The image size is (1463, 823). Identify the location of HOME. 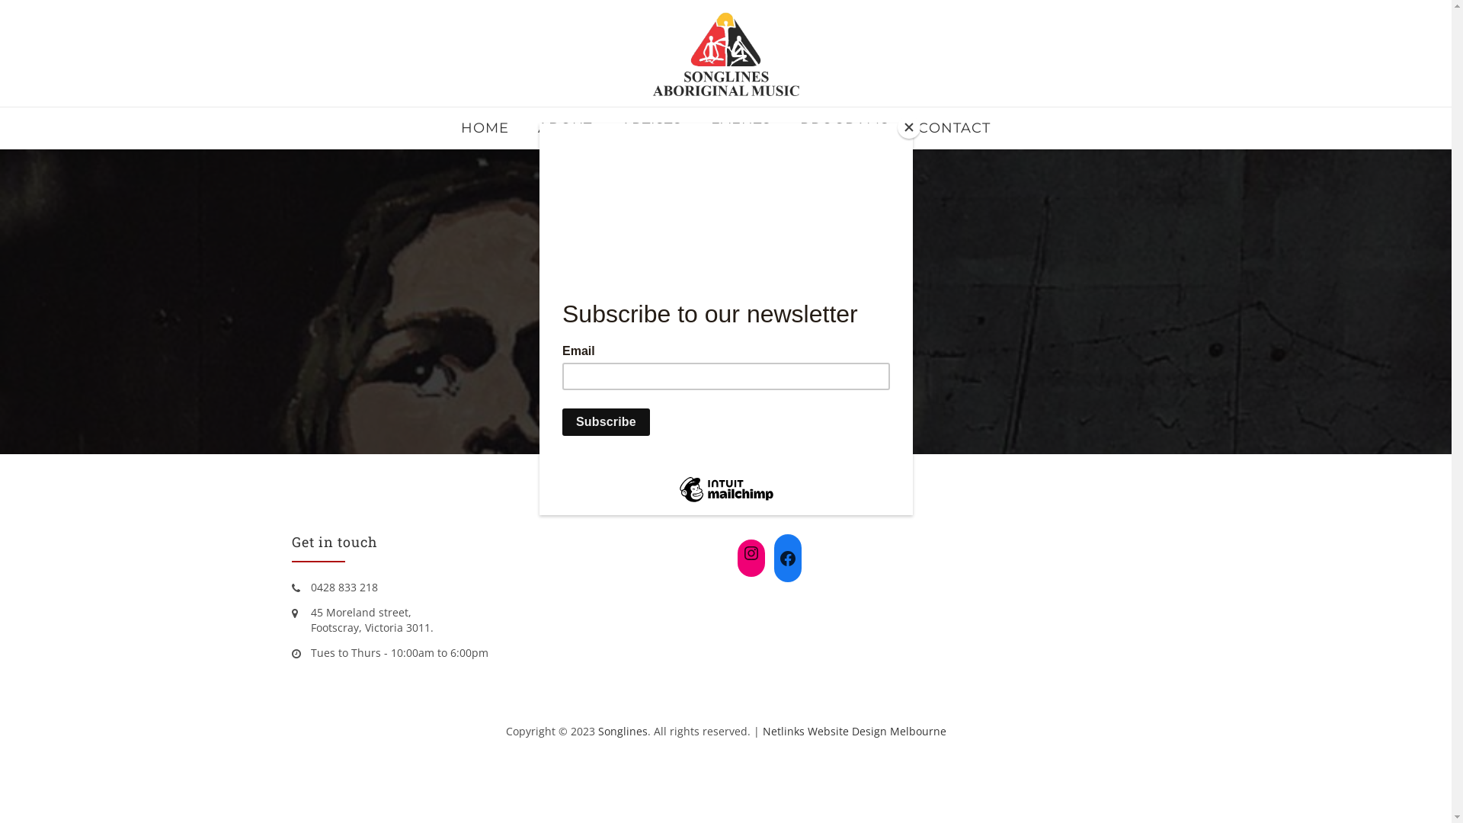
(485, 128).